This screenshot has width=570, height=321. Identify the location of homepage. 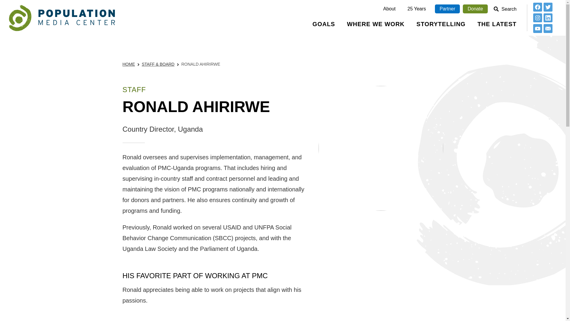
(62, 18).